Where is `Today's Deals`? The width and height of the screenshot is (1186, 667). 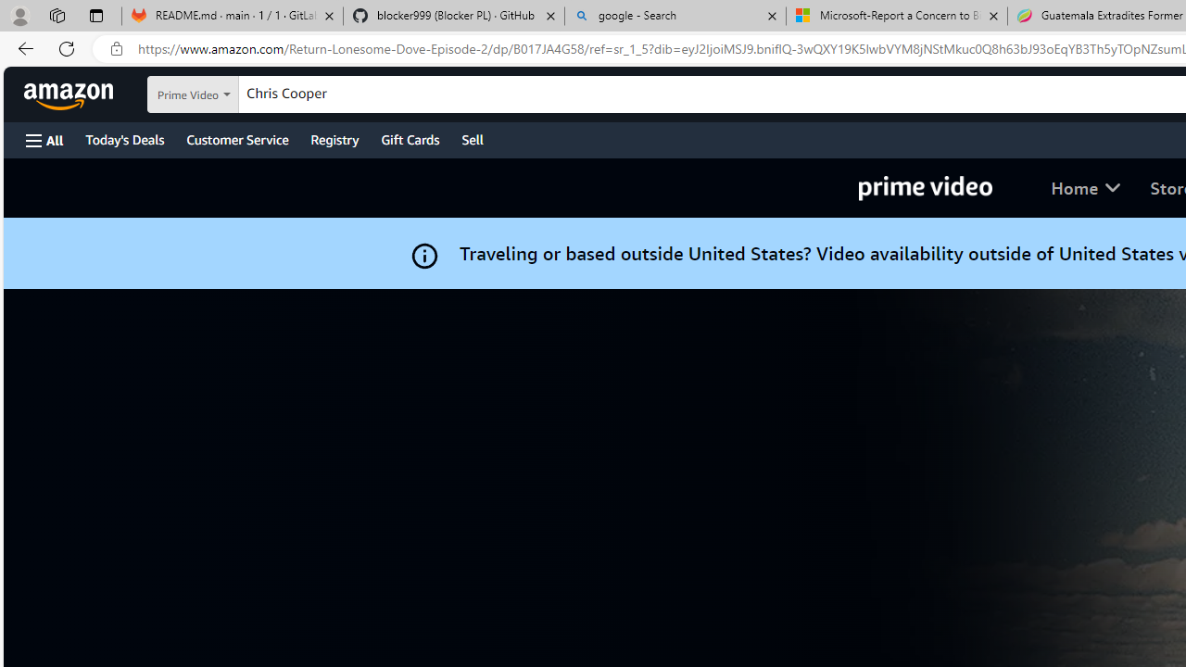
Today's Deals is located at coordinates (124, 139).